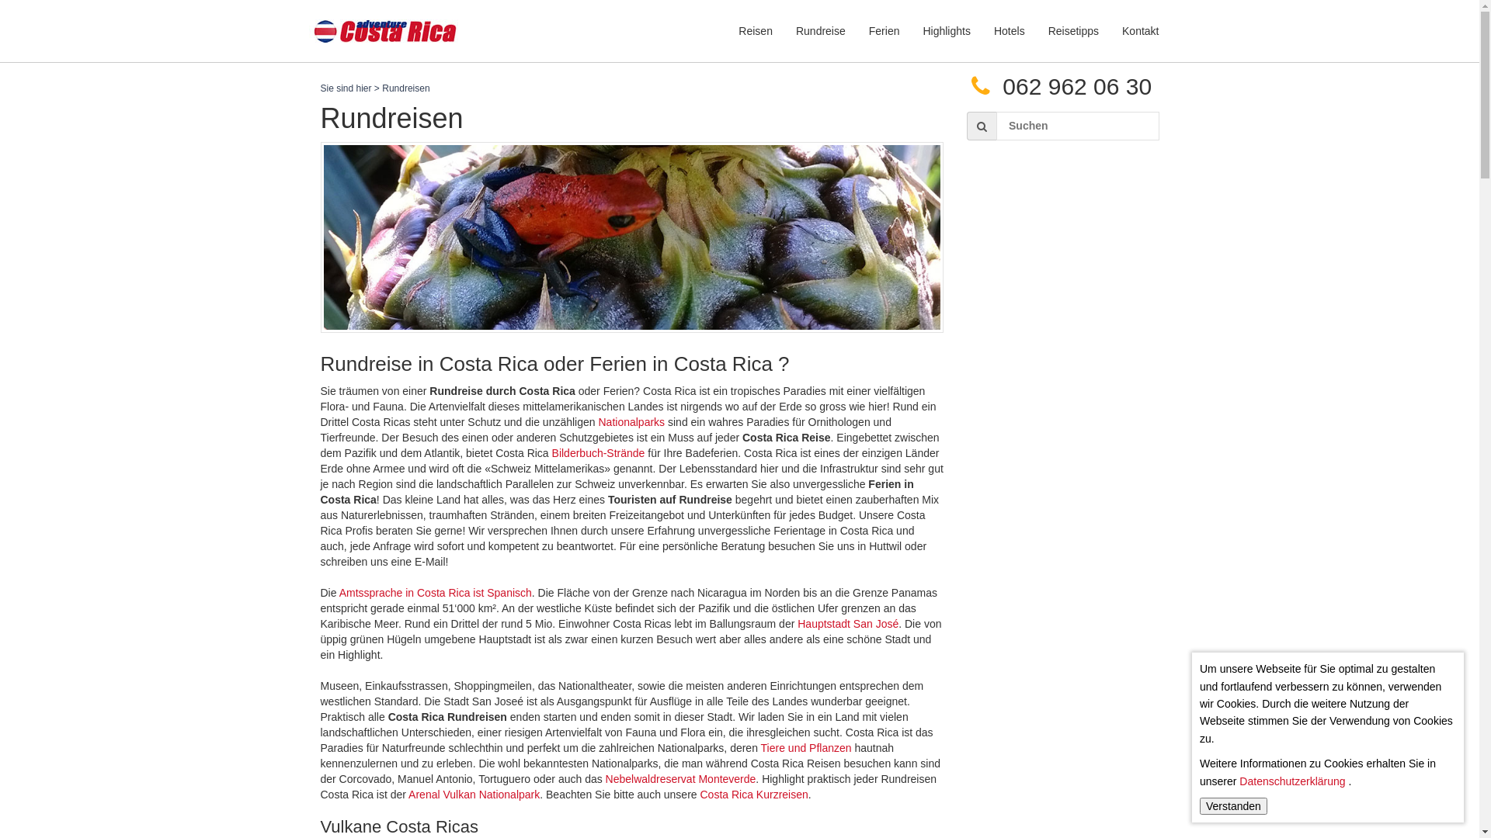 The image size is (1491, 838). I want to click on Kontakt, so click(1140, 31).